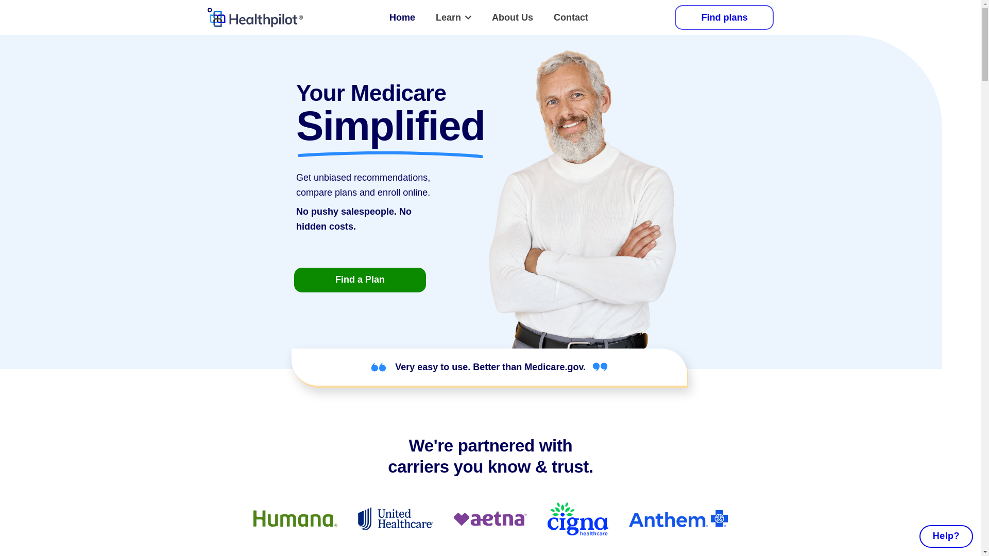 The width and height of the screenshot is (989, 556). I want to click on Find plans, so click(724, 18).